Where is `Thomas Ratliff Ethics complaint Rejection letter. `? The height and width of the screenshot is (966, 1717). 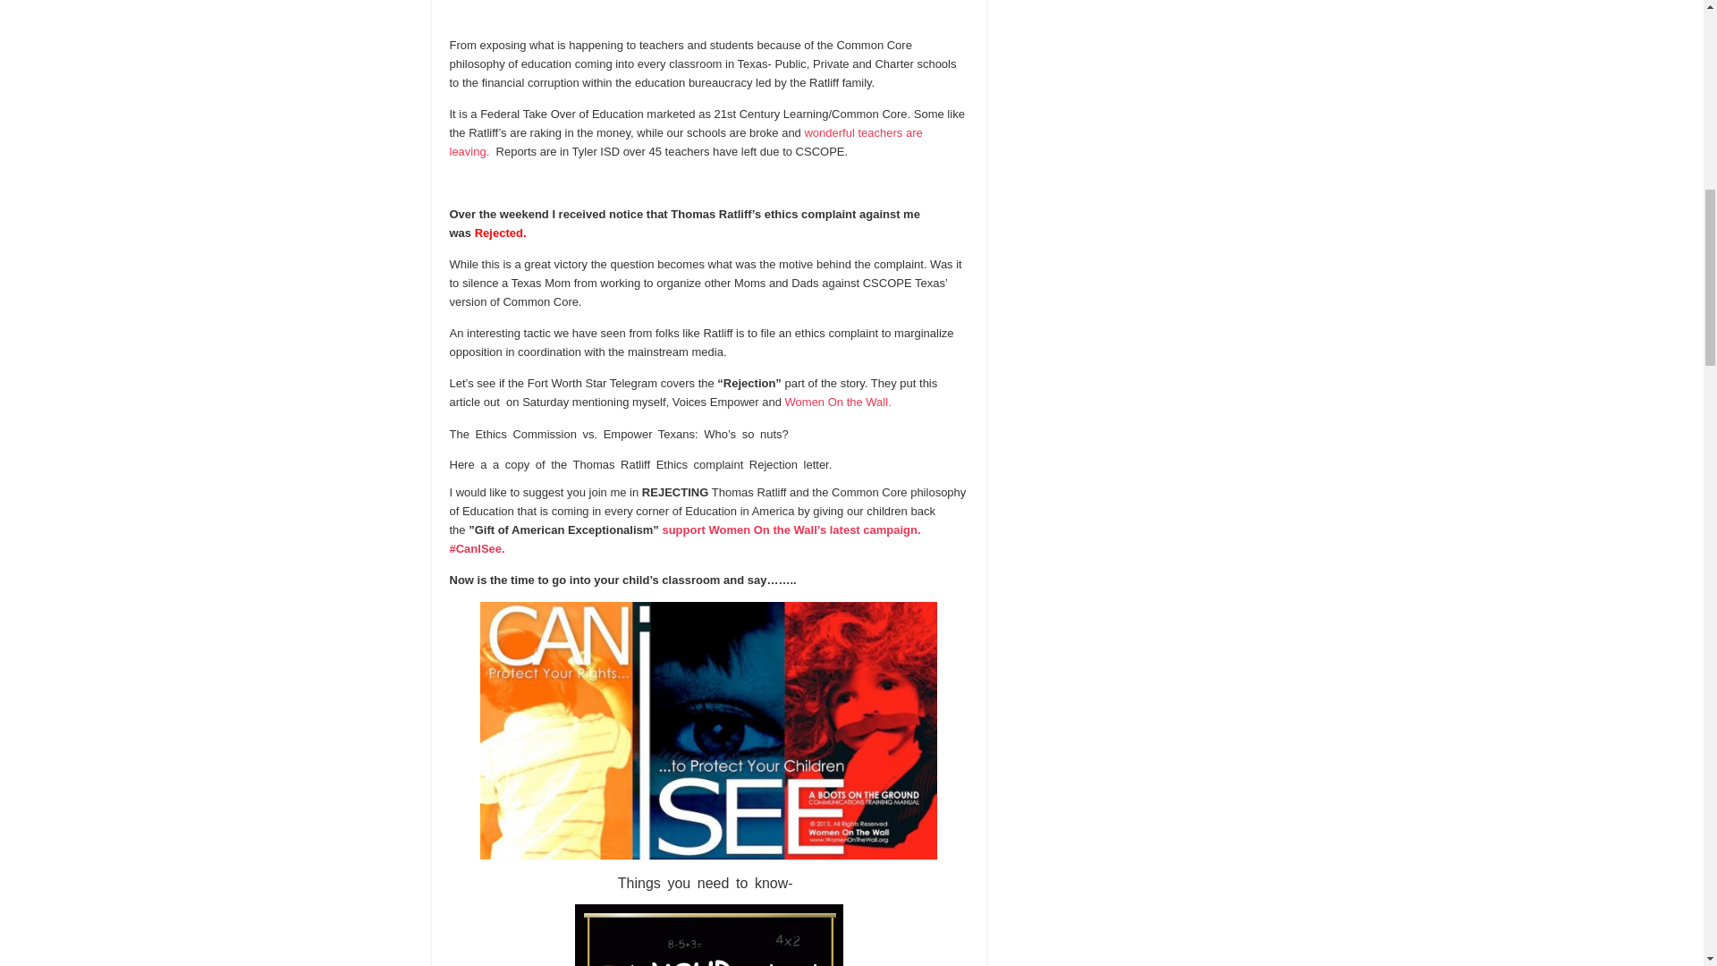
Thomas Ratliff Ethics complaint Rejection letter.  is located at coordinates (705, 464).